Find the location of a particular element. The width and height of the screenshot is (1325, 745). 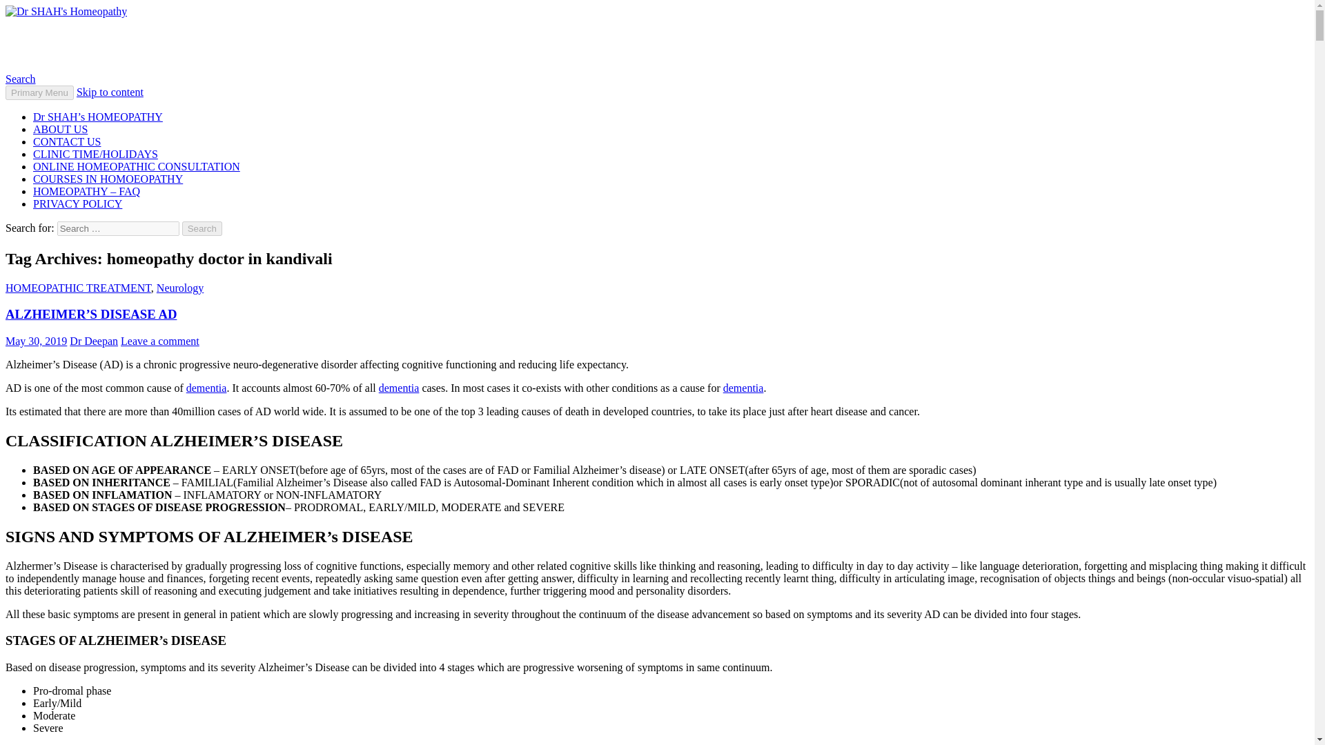

PRIVACY POLICY is located at coordinates (77, 203).